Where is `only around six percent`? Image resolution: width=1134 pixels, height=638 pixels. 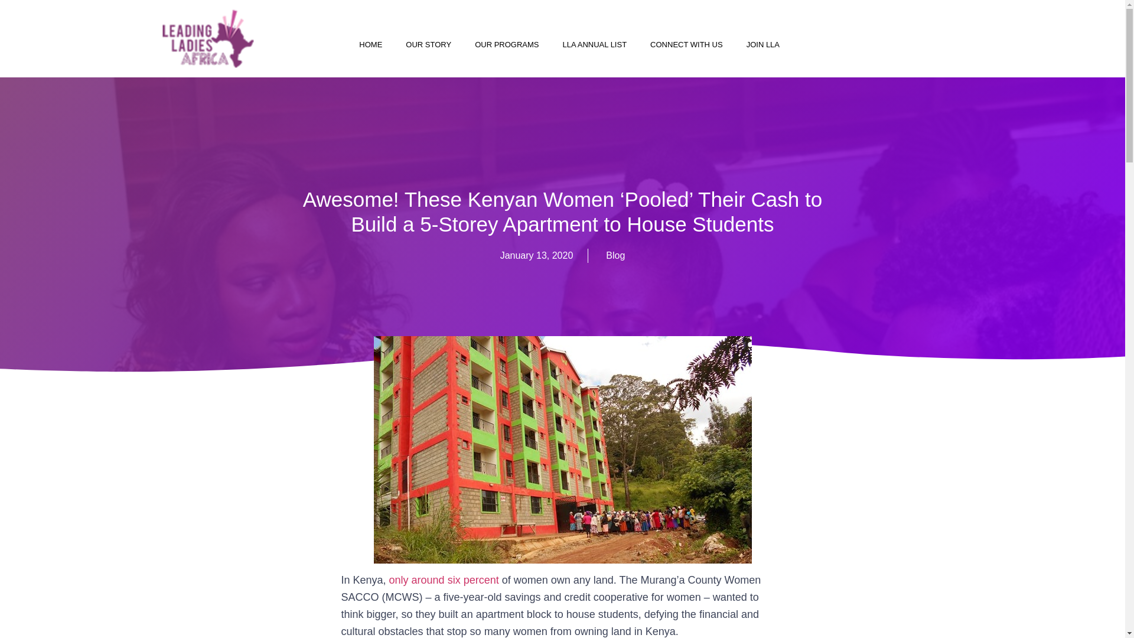
only around six percent is located at coordinates (444, 580).